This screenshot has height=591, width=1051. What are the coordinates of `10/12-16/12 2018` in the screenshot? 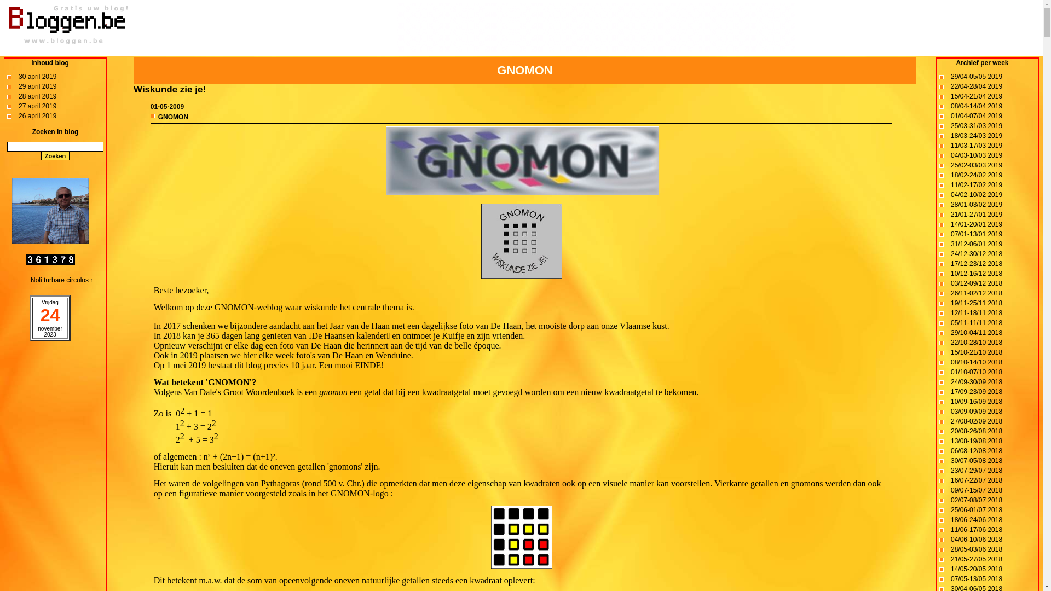 It's located at (977, 274).